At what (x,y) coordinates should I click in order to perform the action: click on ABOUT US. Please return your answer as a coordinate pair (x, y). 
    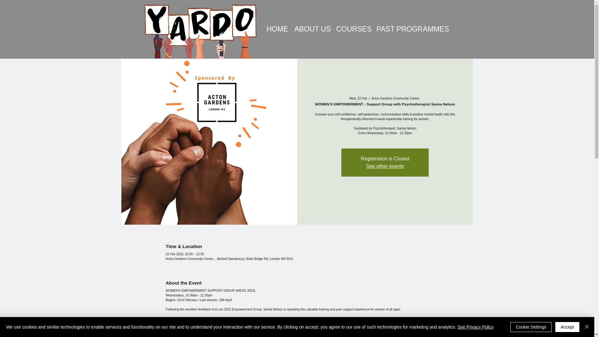
    Looking at the image, I should click on (310, 29).